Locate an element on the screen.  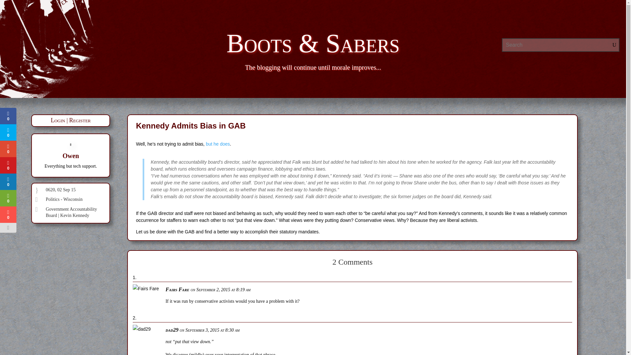
Kevin Kennedy is located at coordinates (74, 216).